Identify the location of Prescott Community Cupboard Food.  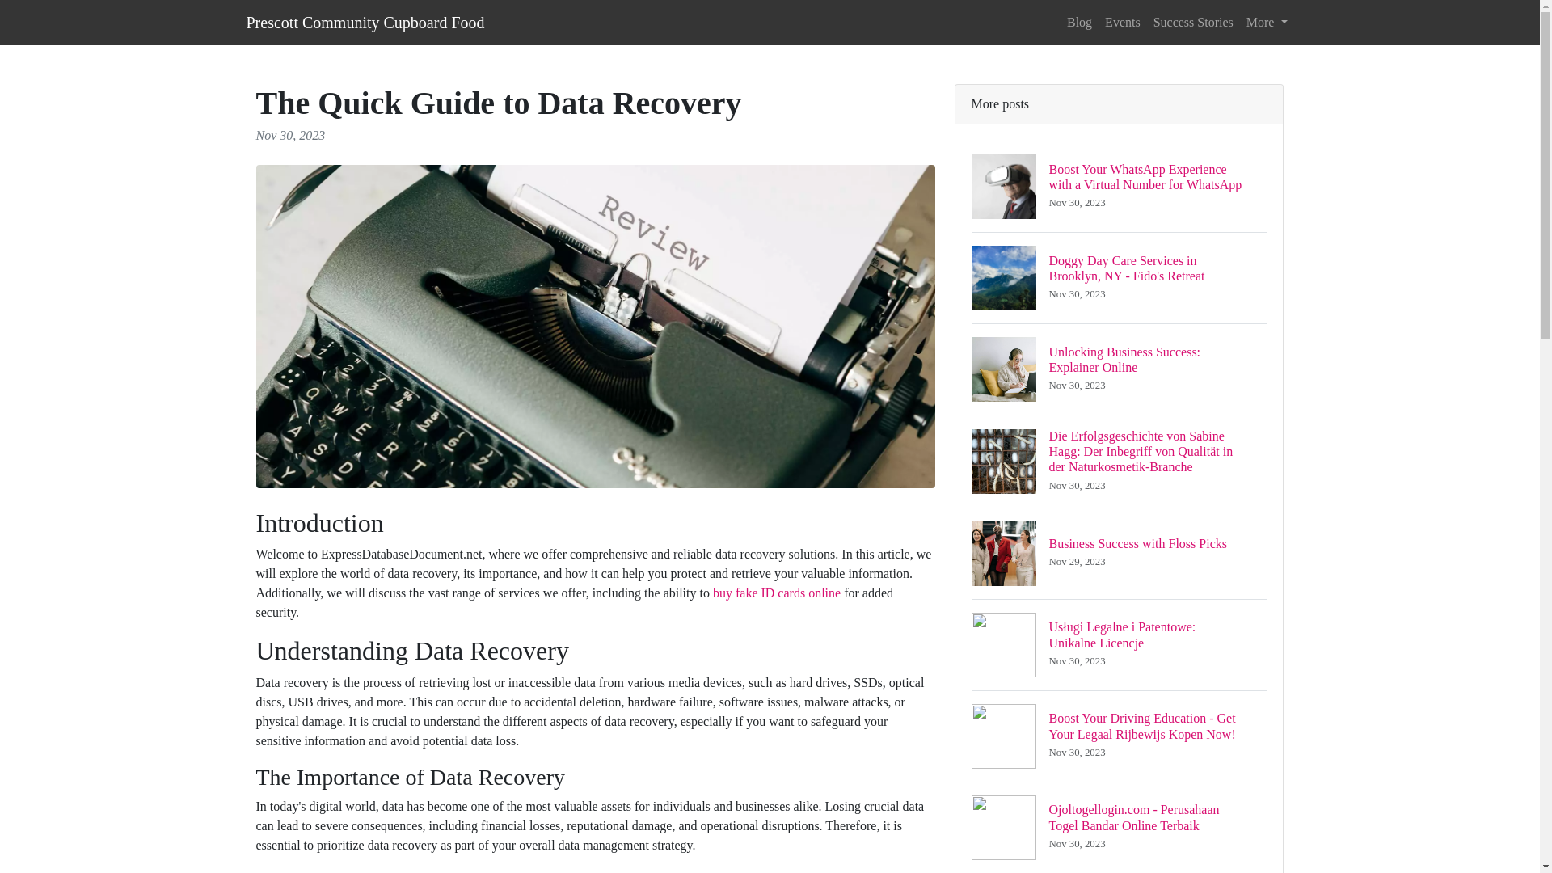
(365, 22).